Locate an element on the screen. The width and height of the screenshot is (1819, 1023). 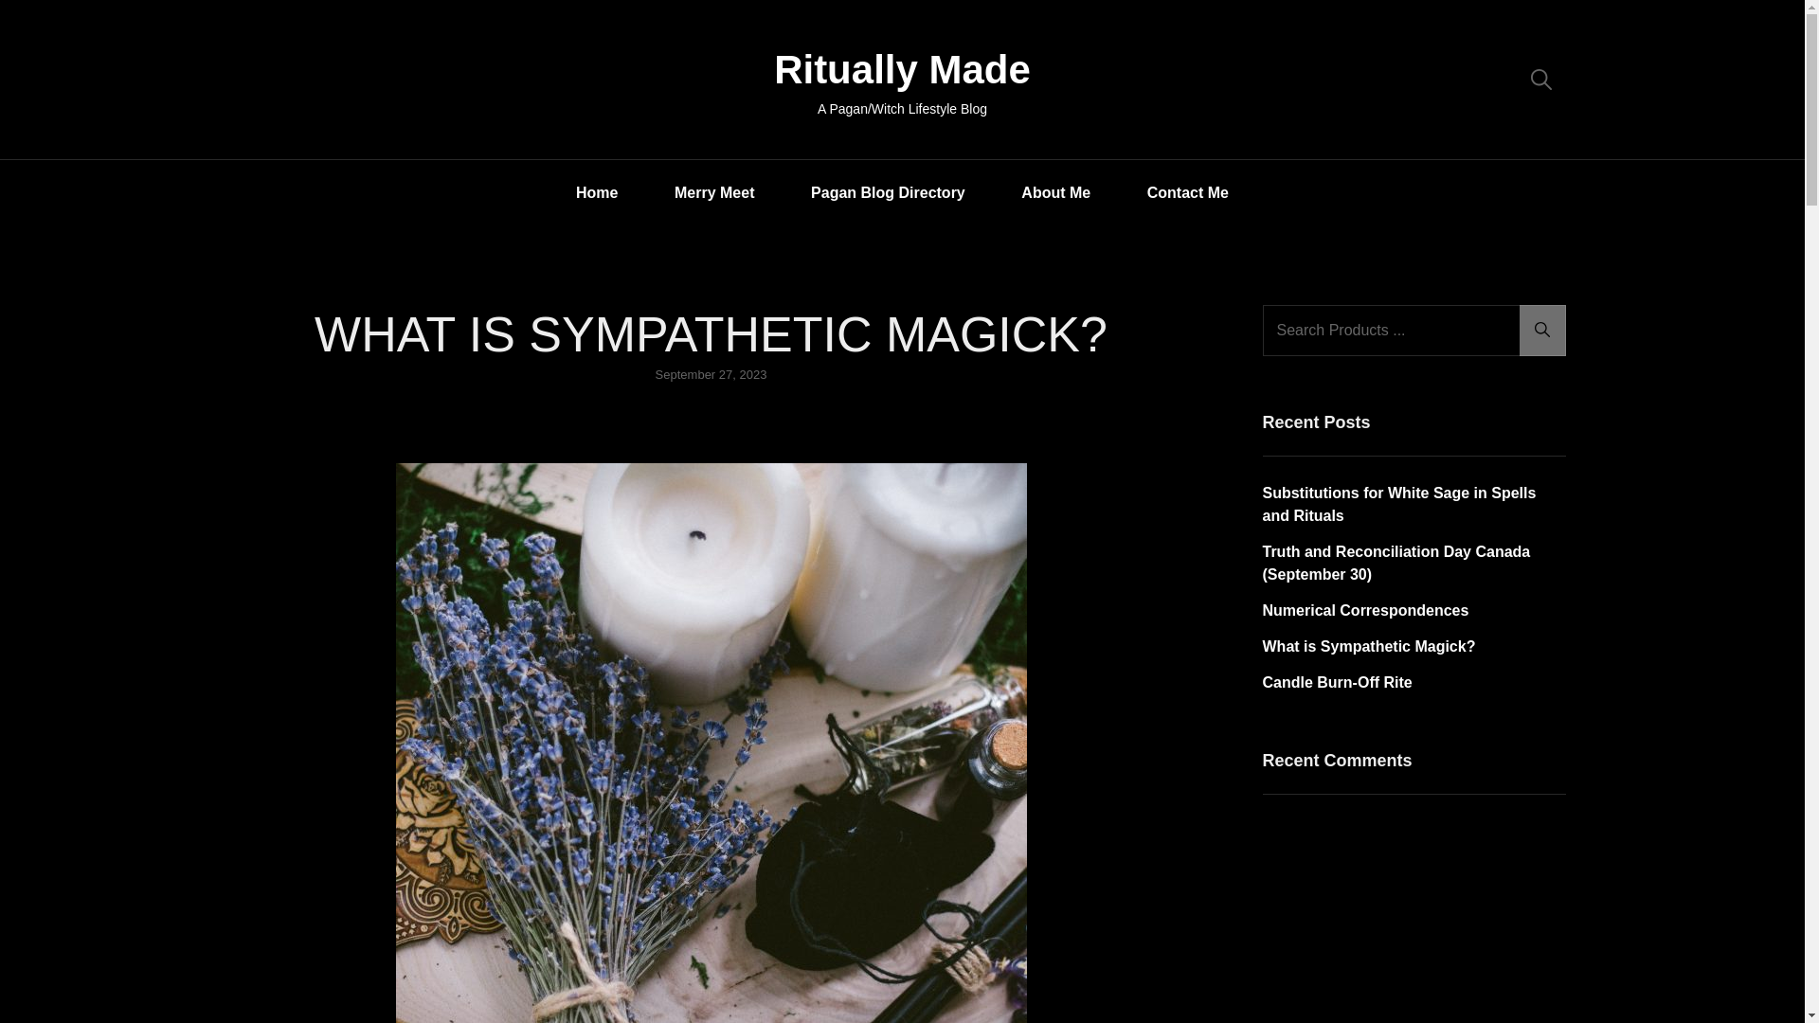
Search is located at coordinates (1542, 330).